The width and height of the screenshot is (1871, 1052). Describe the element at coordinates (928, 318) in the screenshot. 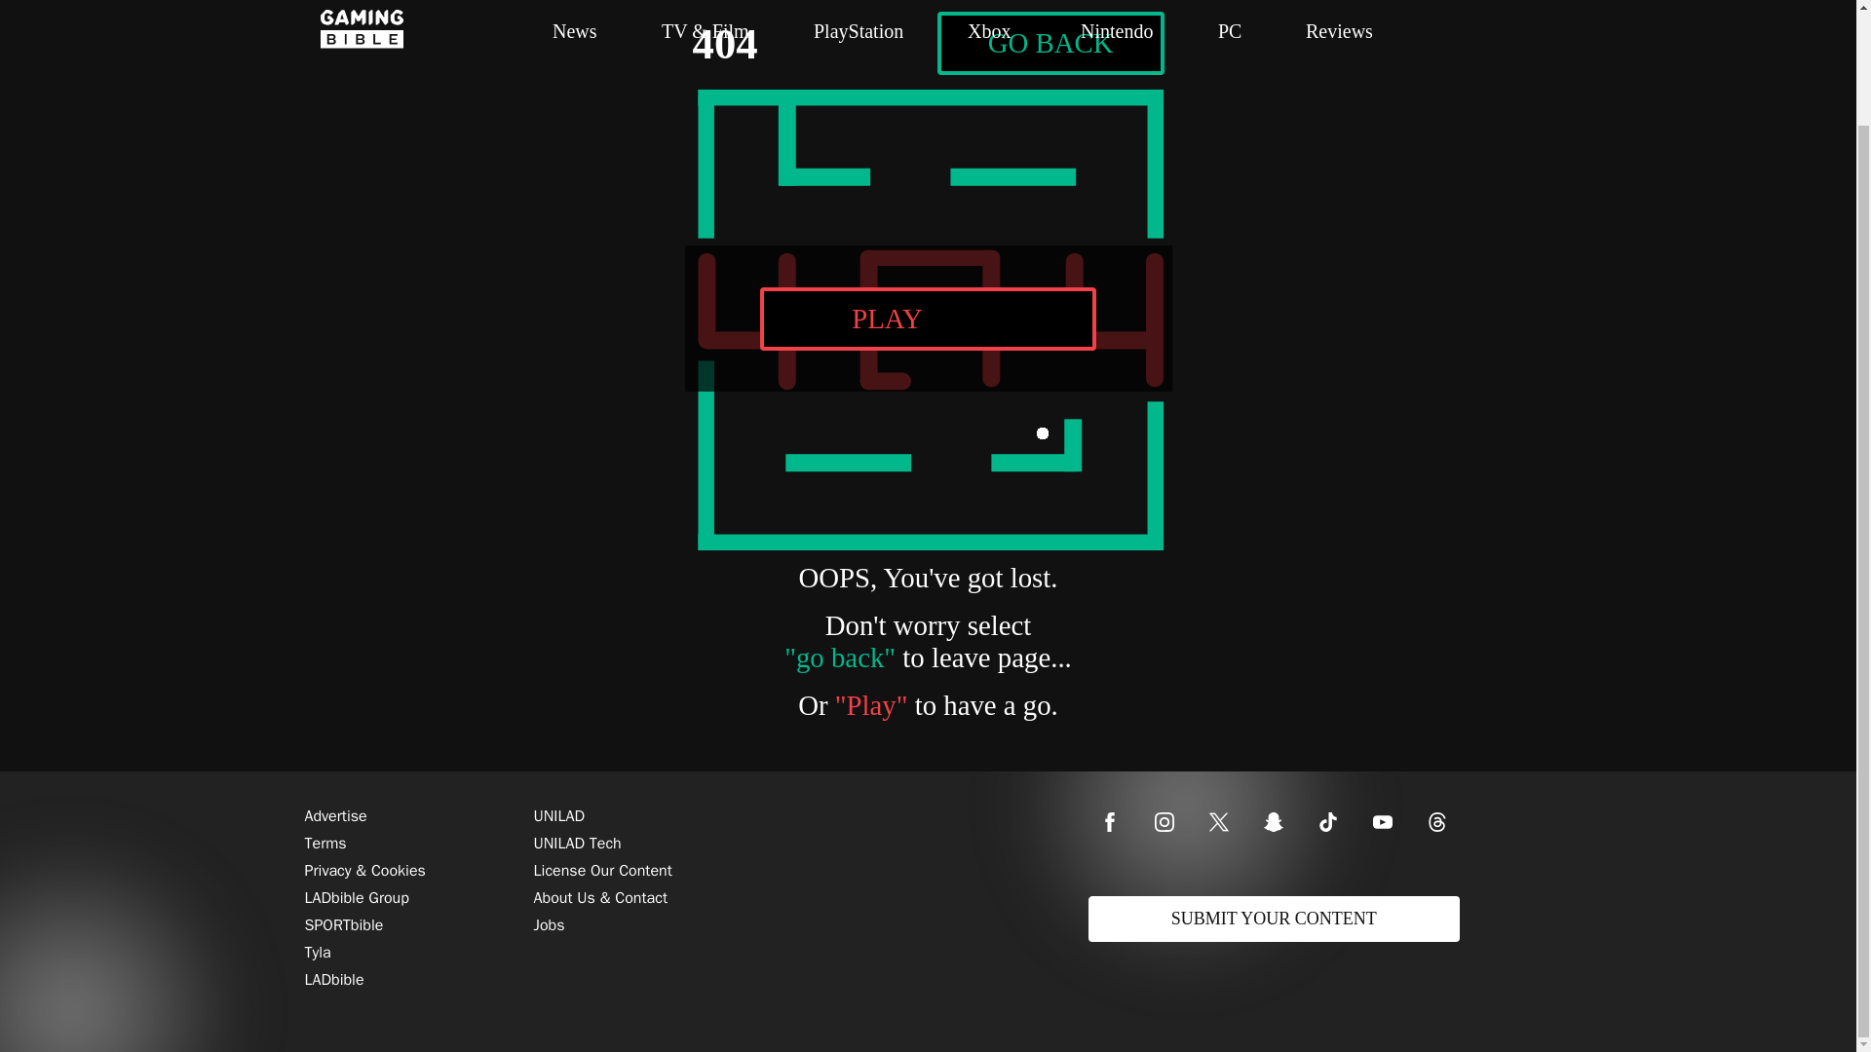

I see `SPORTbible` at that location.